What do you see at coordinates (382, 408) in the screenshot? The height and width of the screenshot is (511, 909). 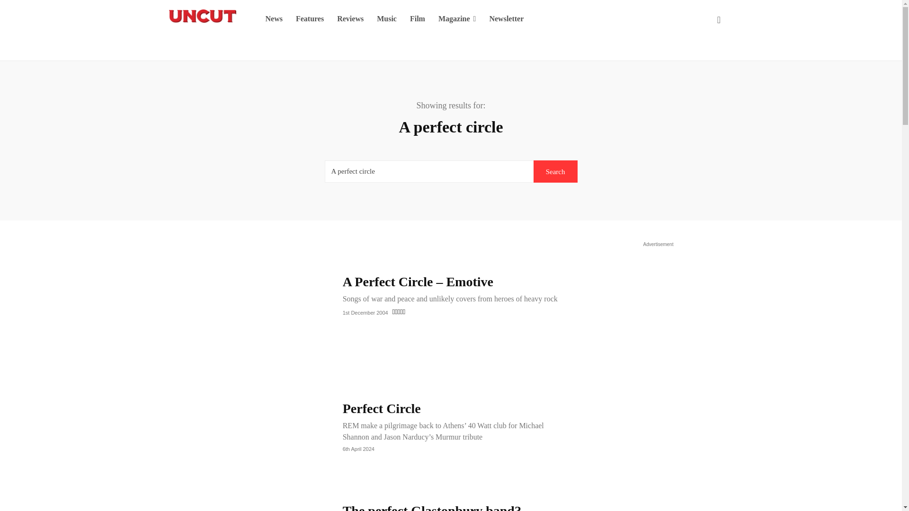 I see `Perfect Circle` at bounding box center [382, 408].